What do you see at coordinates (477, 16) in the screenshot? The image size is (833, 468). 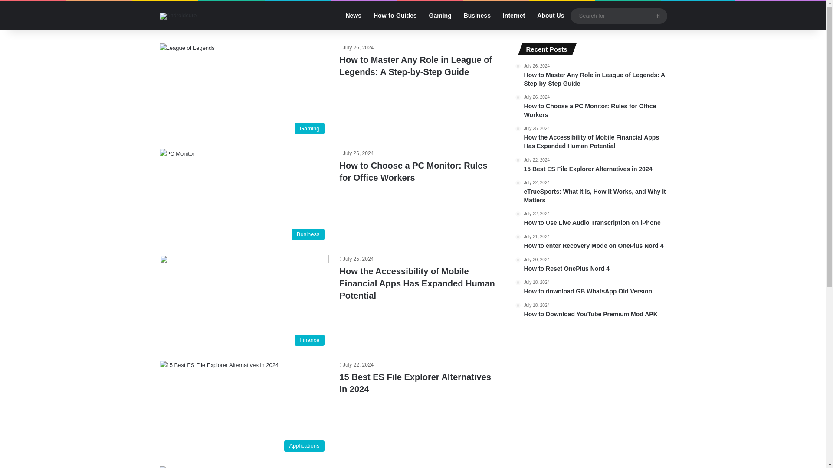 I see `Applications` at bounding box center [477, 16].